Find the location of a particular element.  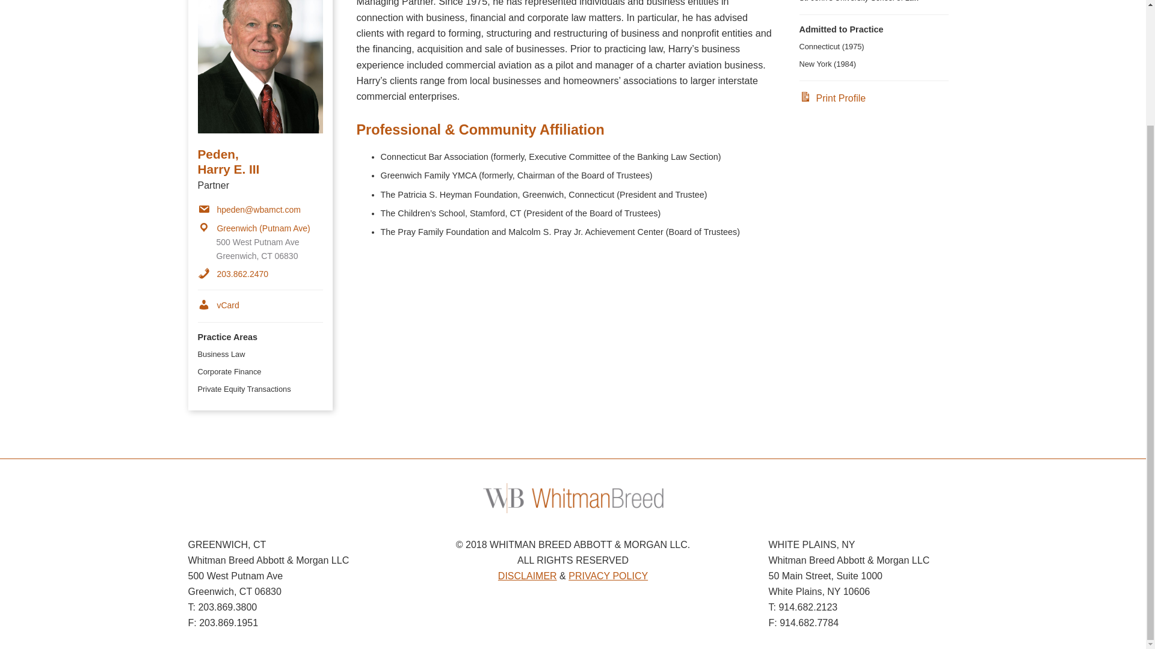

Print Profile is located at coordinates (832, 98).